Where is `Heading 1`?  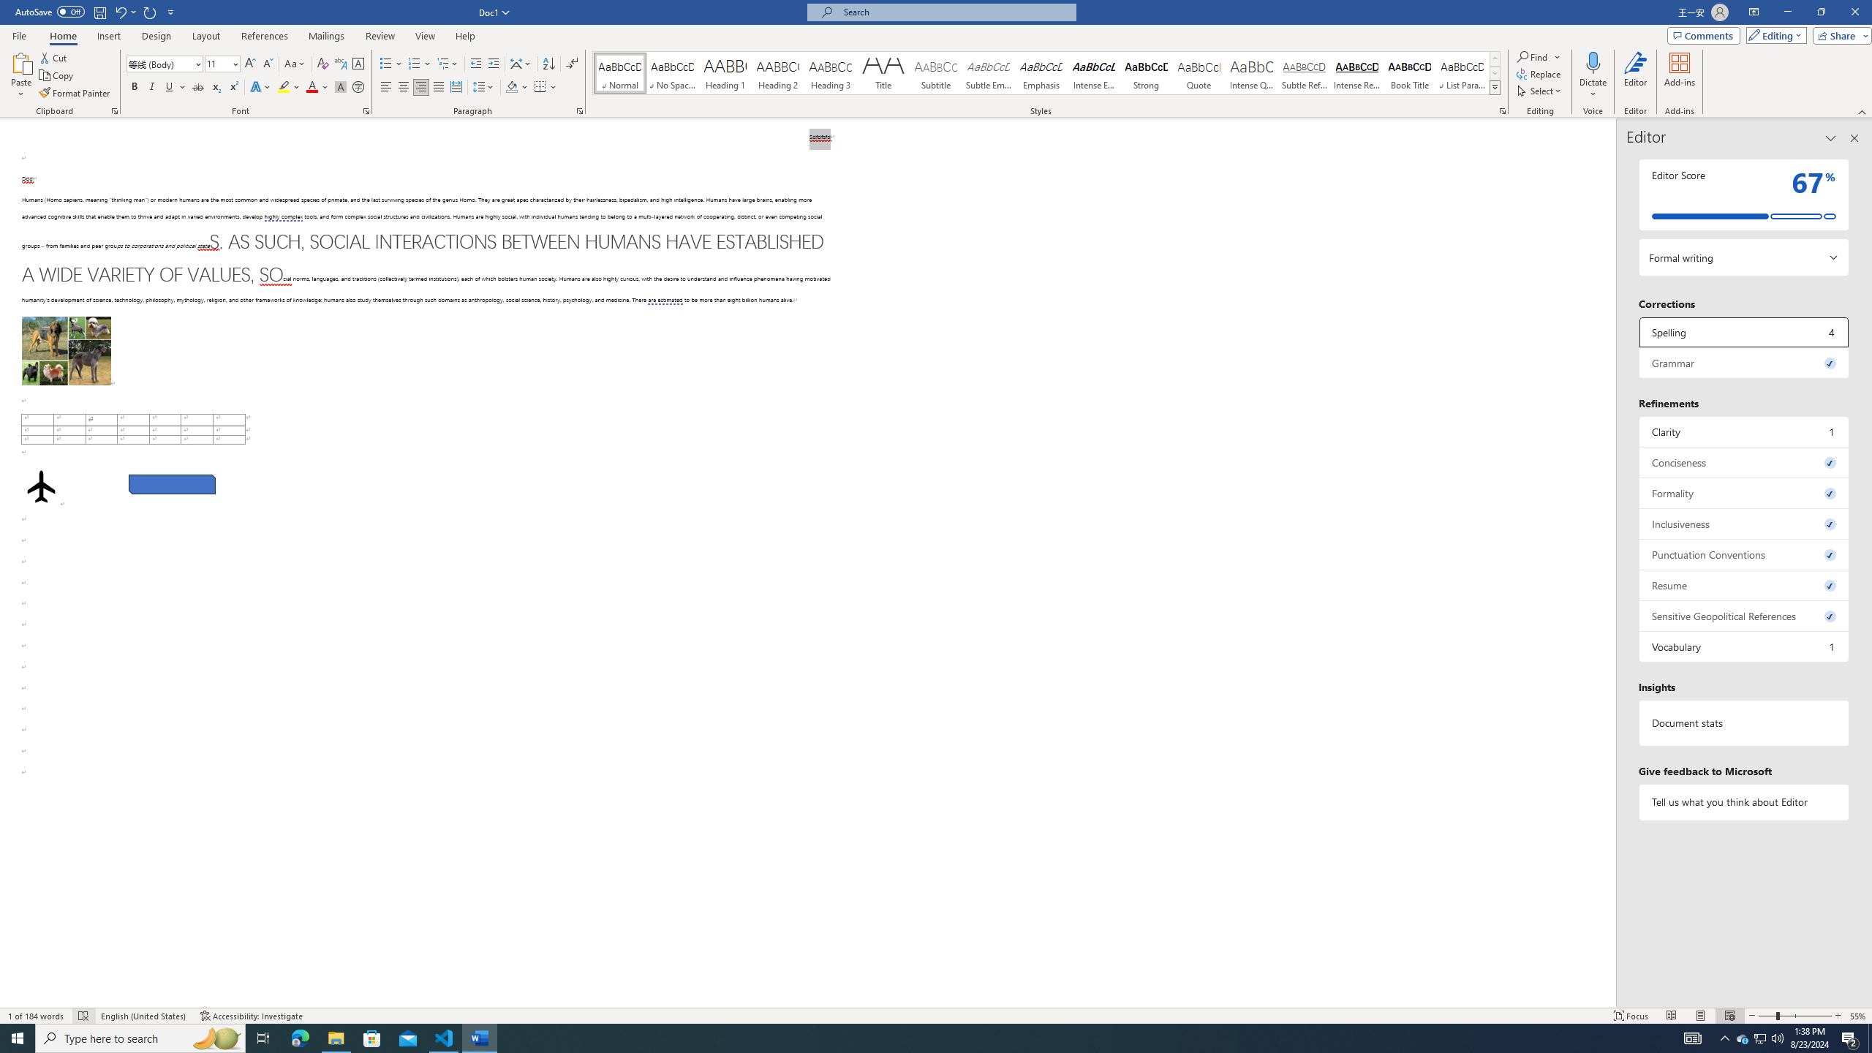
Heading 1 is located at coordinates (725, 73).